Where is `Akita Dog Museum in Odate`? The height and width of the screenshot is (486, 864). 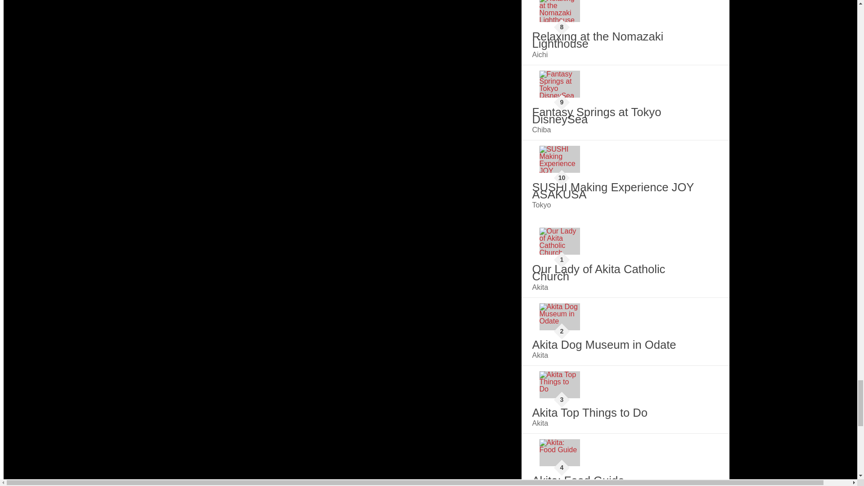
Akita Dog Museum in Odate is located at coordinates (559, 317).